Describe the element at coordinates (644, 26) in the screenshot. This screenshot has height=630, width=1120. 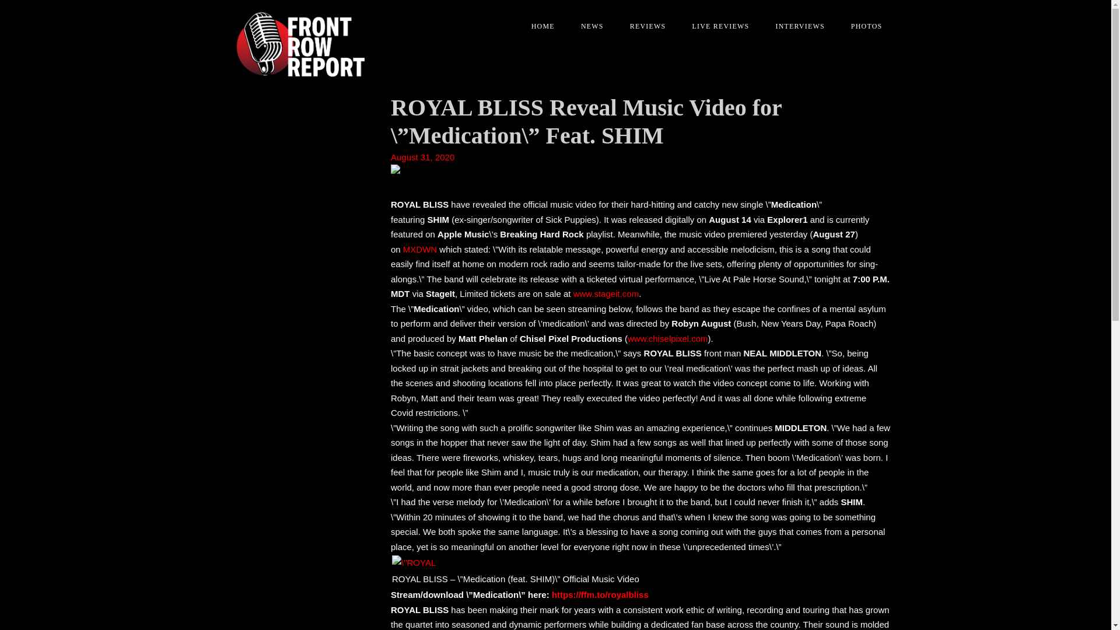
I see `REVIEWS` at that location.